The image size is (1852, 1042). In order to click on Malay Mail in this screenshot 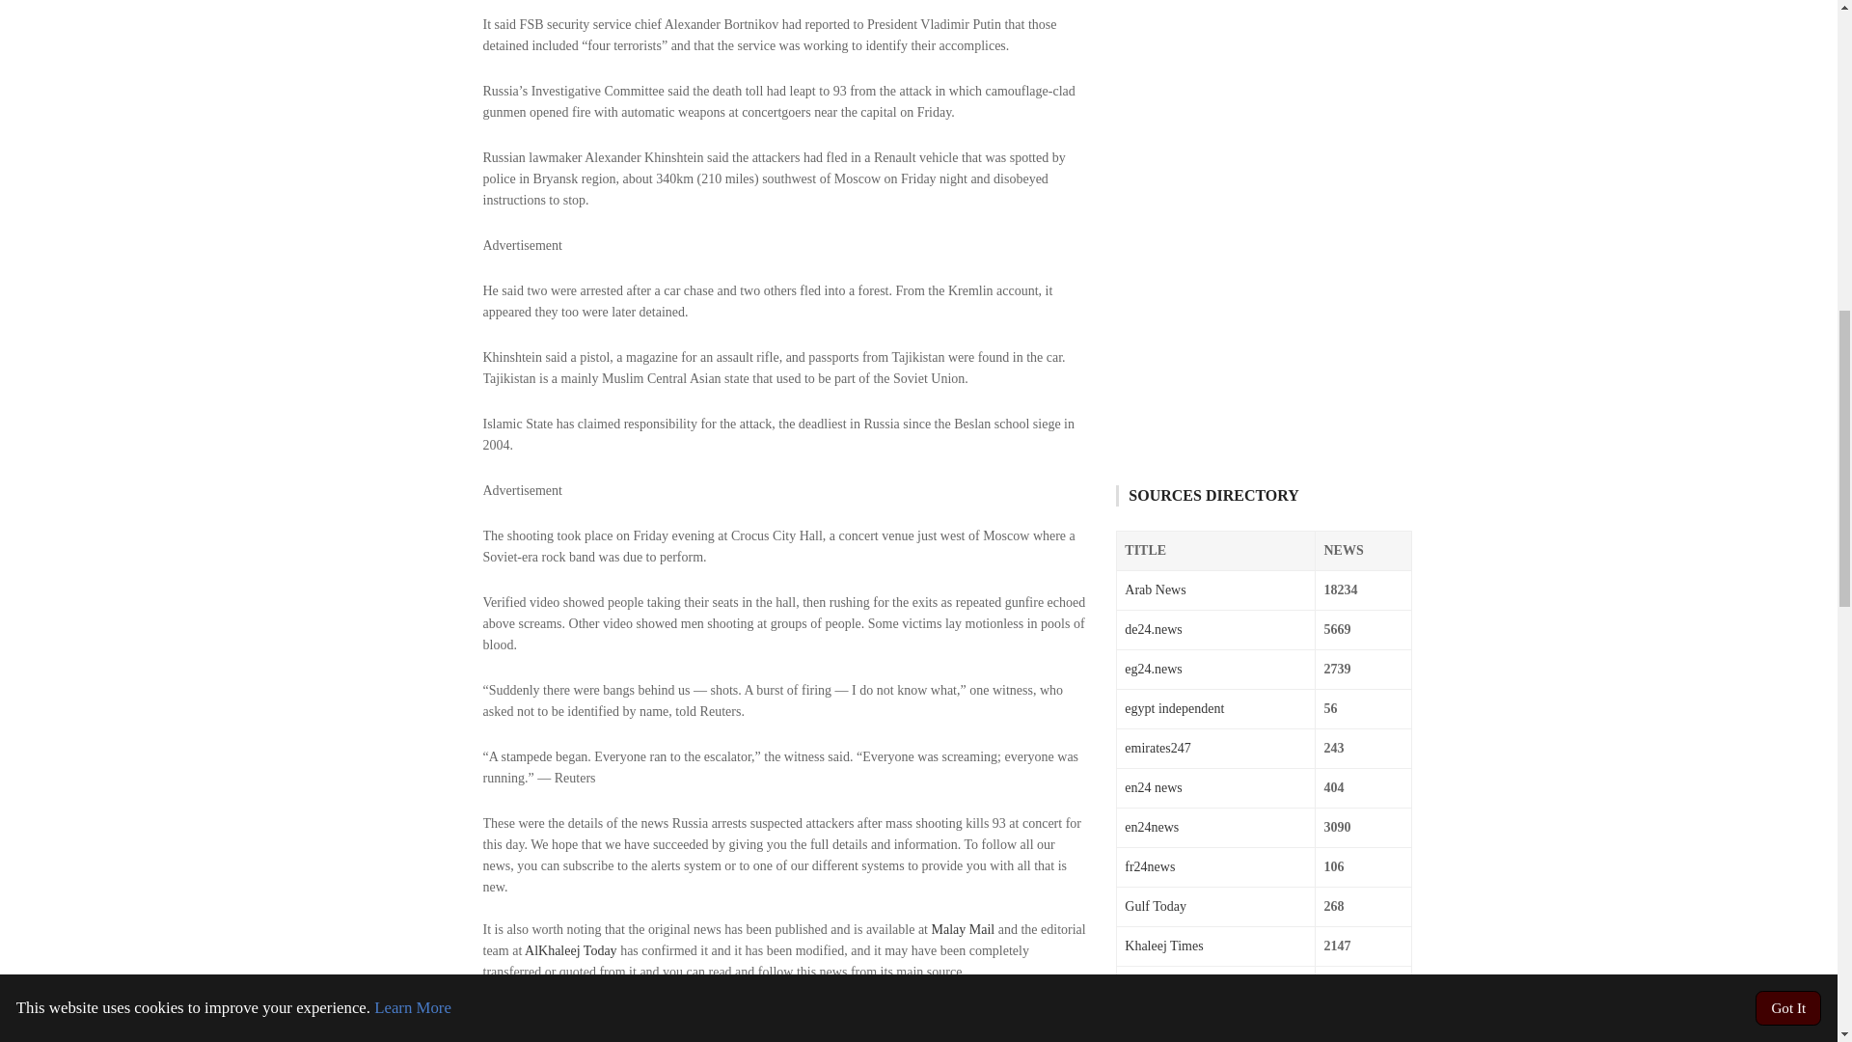, I will do `click(963, 928)`.